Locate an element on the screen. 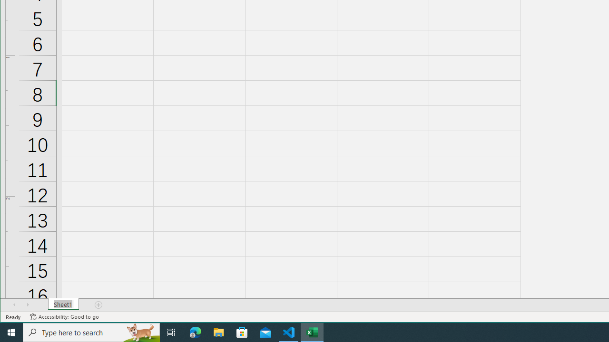  Search highlights icon opens search home window is located at coordinates (141, 332).